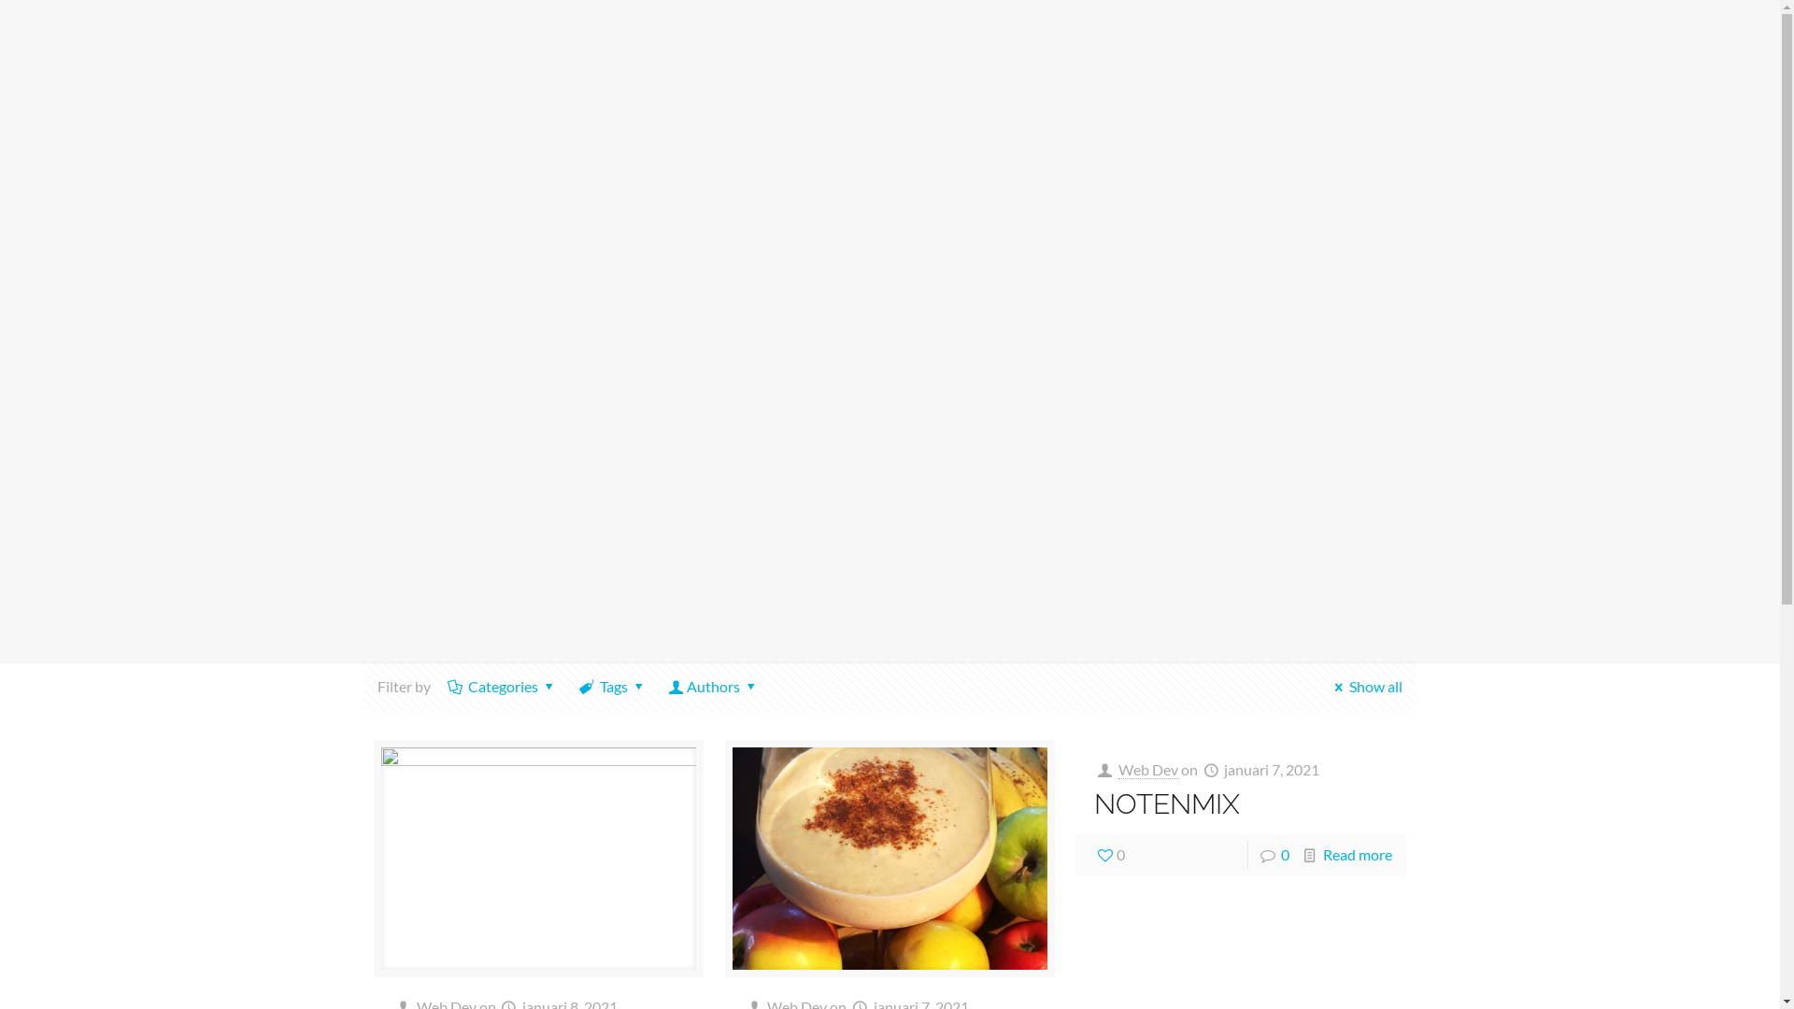 The width and height of the screenshot is (1794, 1009). I want to click on Show all, so click(1366, 686).